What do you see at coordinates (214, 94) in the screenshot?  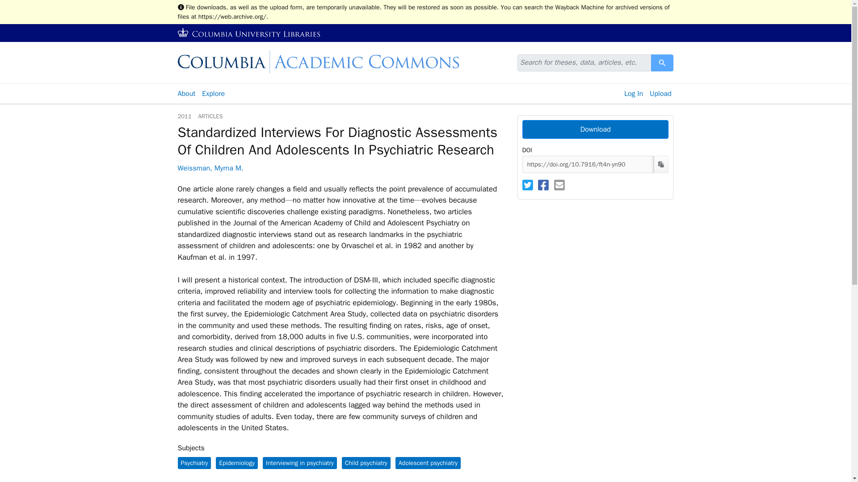 I see `Explore` at bounding box center [214, 94].